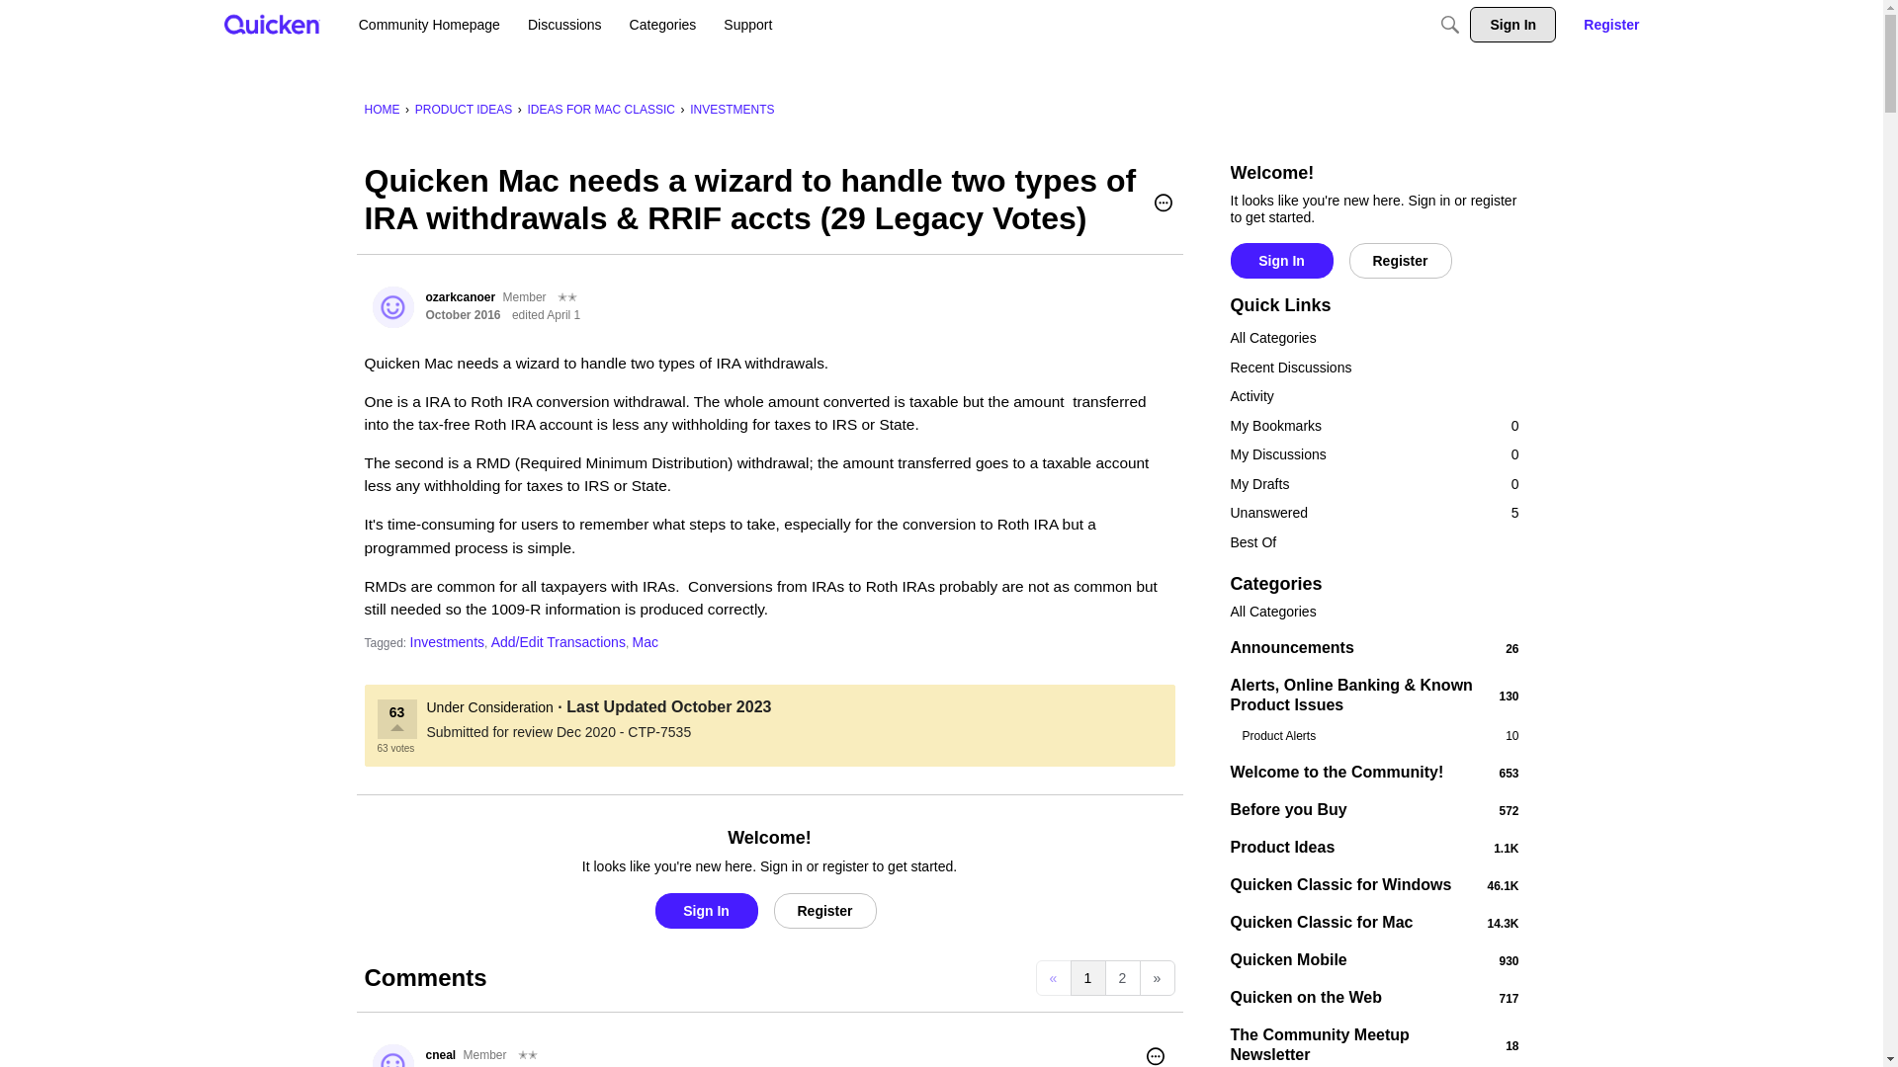  What do you see at coordinates (1449, 24) in the screenshot?
I see `Search` at bounding box center [1449, 24].